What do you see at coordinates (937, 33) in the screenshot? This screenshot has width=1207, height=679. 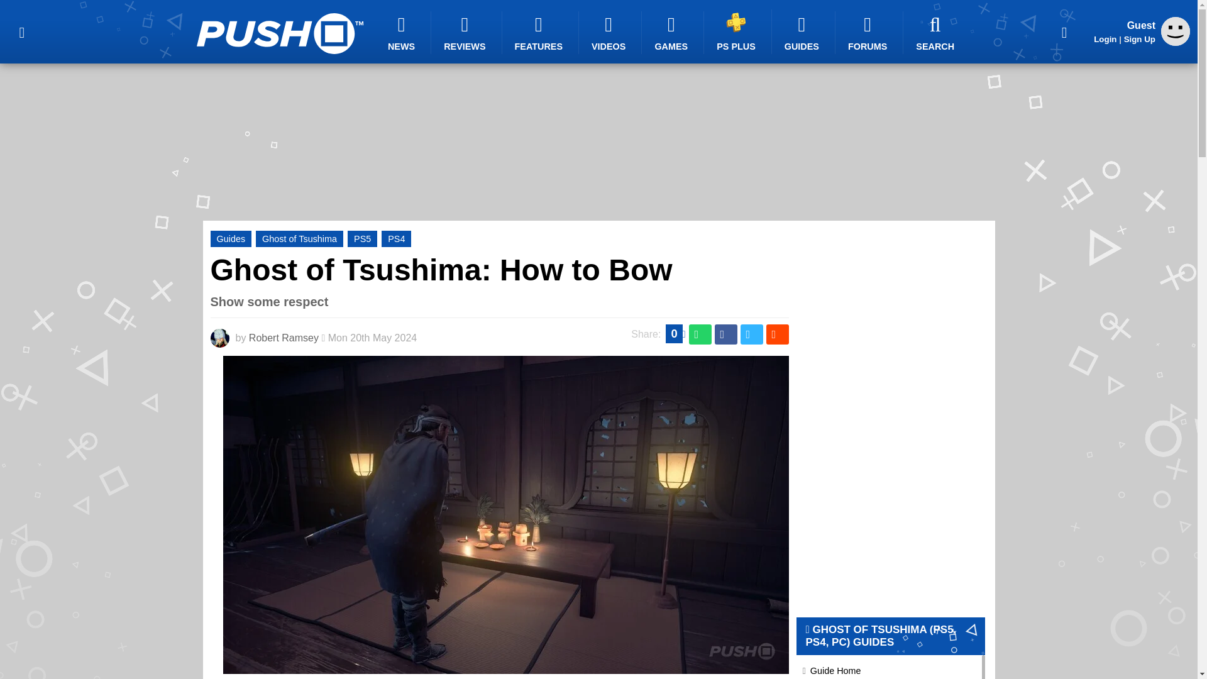 I see `SEARCH` at bounding box center [937, 33].